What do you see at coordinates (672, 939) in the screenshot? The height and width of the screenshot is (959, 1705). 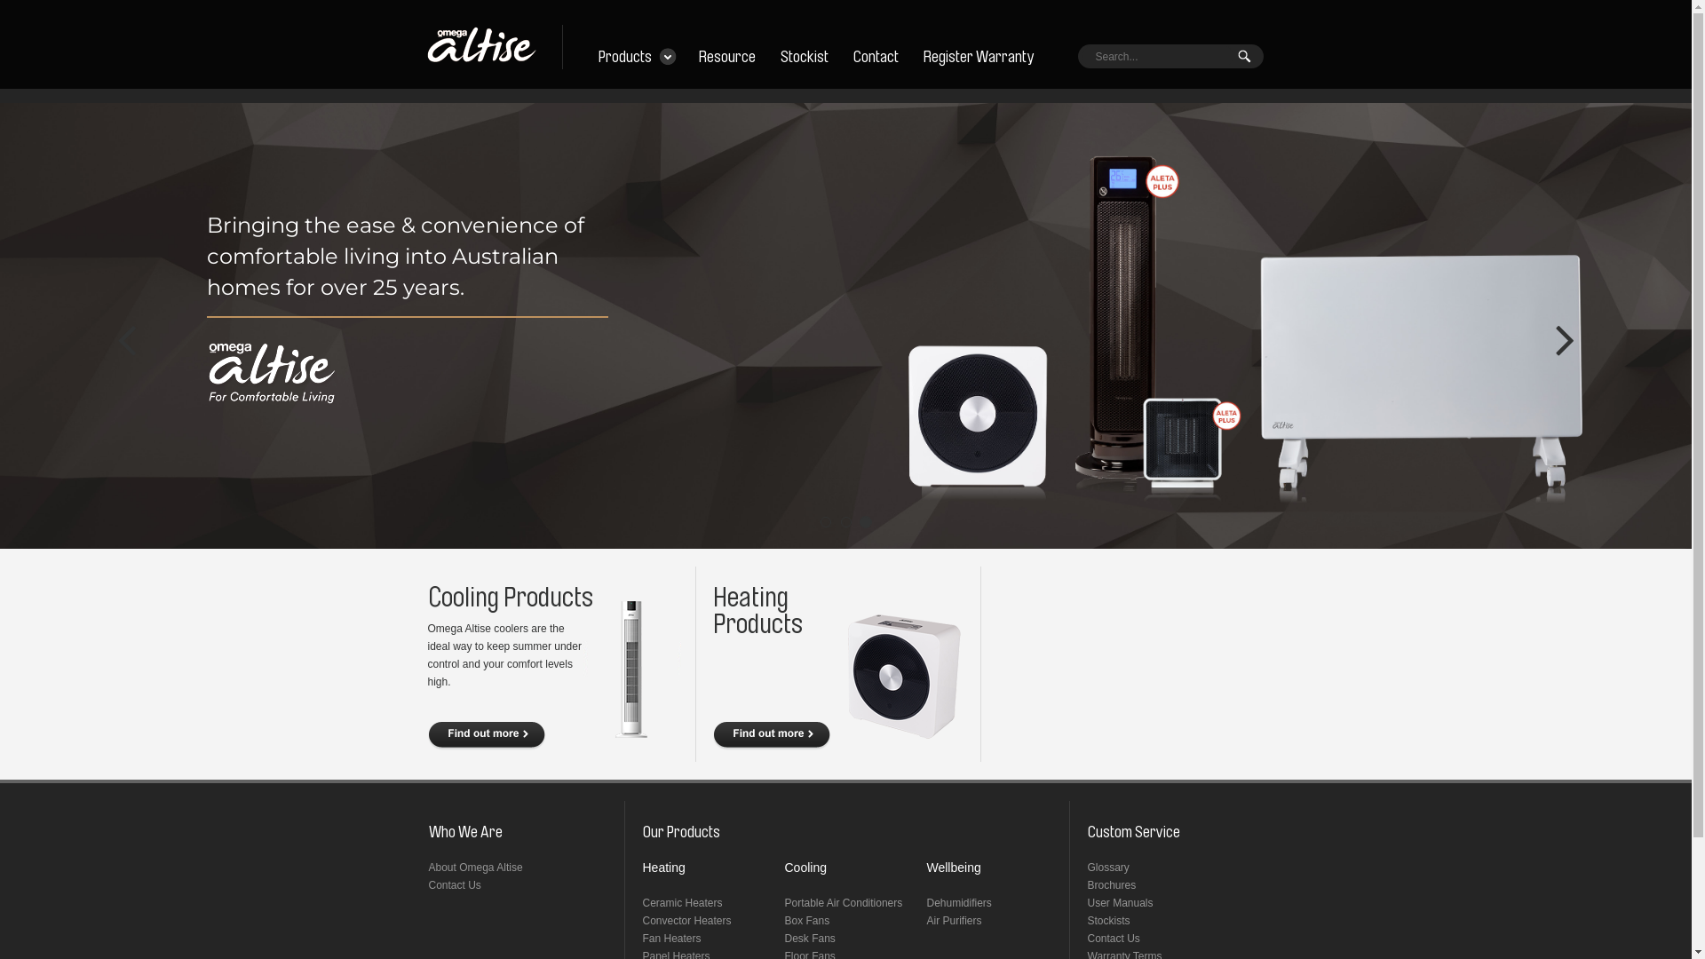 I see `Fan Heaters` at bounding box center [672, 939].